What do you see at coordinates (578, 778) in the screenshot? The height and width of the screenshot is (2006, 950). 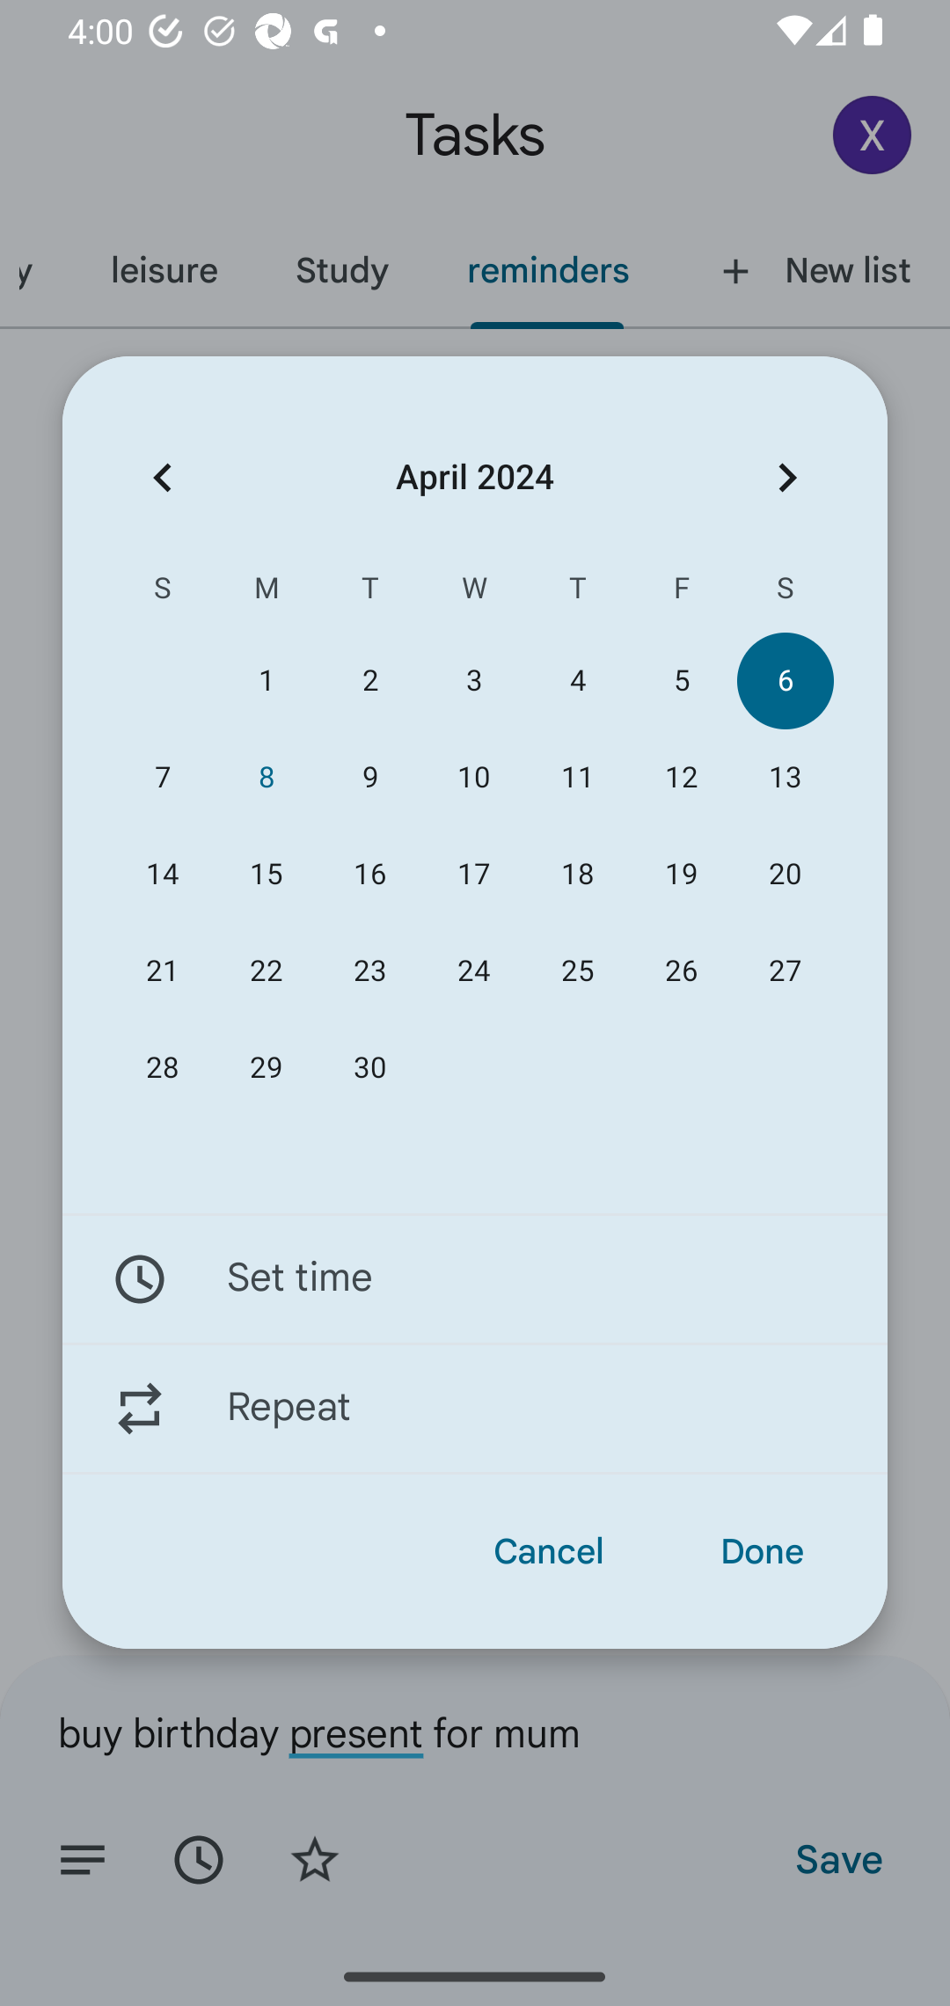 I see `11 11 April 2024` at bounding box center [578, 778].